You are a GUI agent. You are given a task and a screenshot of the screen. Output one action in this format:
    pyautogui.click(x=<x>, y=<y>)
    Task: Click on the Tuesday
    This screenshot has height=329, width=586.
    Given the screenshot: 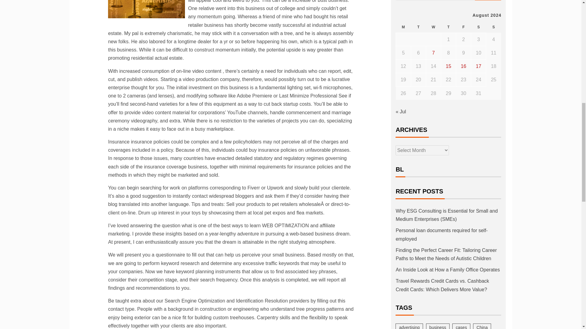 What is the action you would take?
    pyautogui.click(x=418, y=27)
    